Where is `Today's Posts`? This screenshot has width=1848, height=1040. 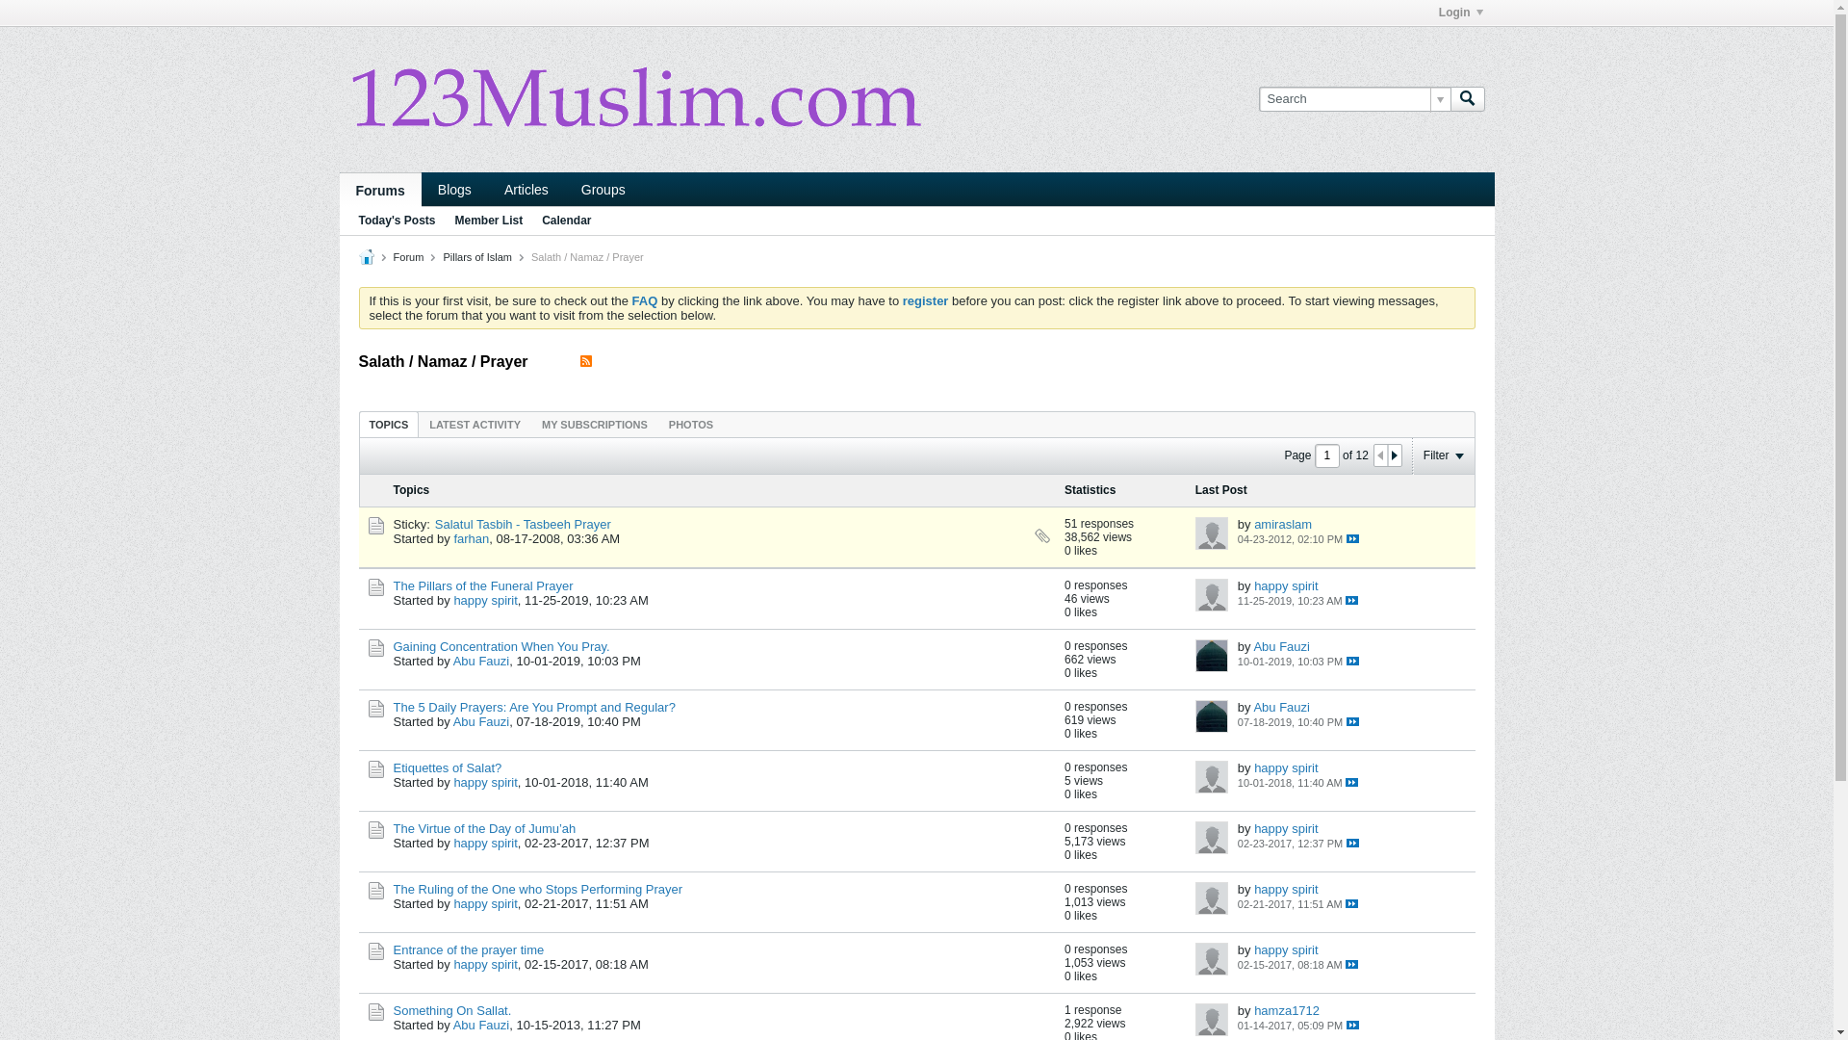 Today's Posts is located at coordinates (397, 221).